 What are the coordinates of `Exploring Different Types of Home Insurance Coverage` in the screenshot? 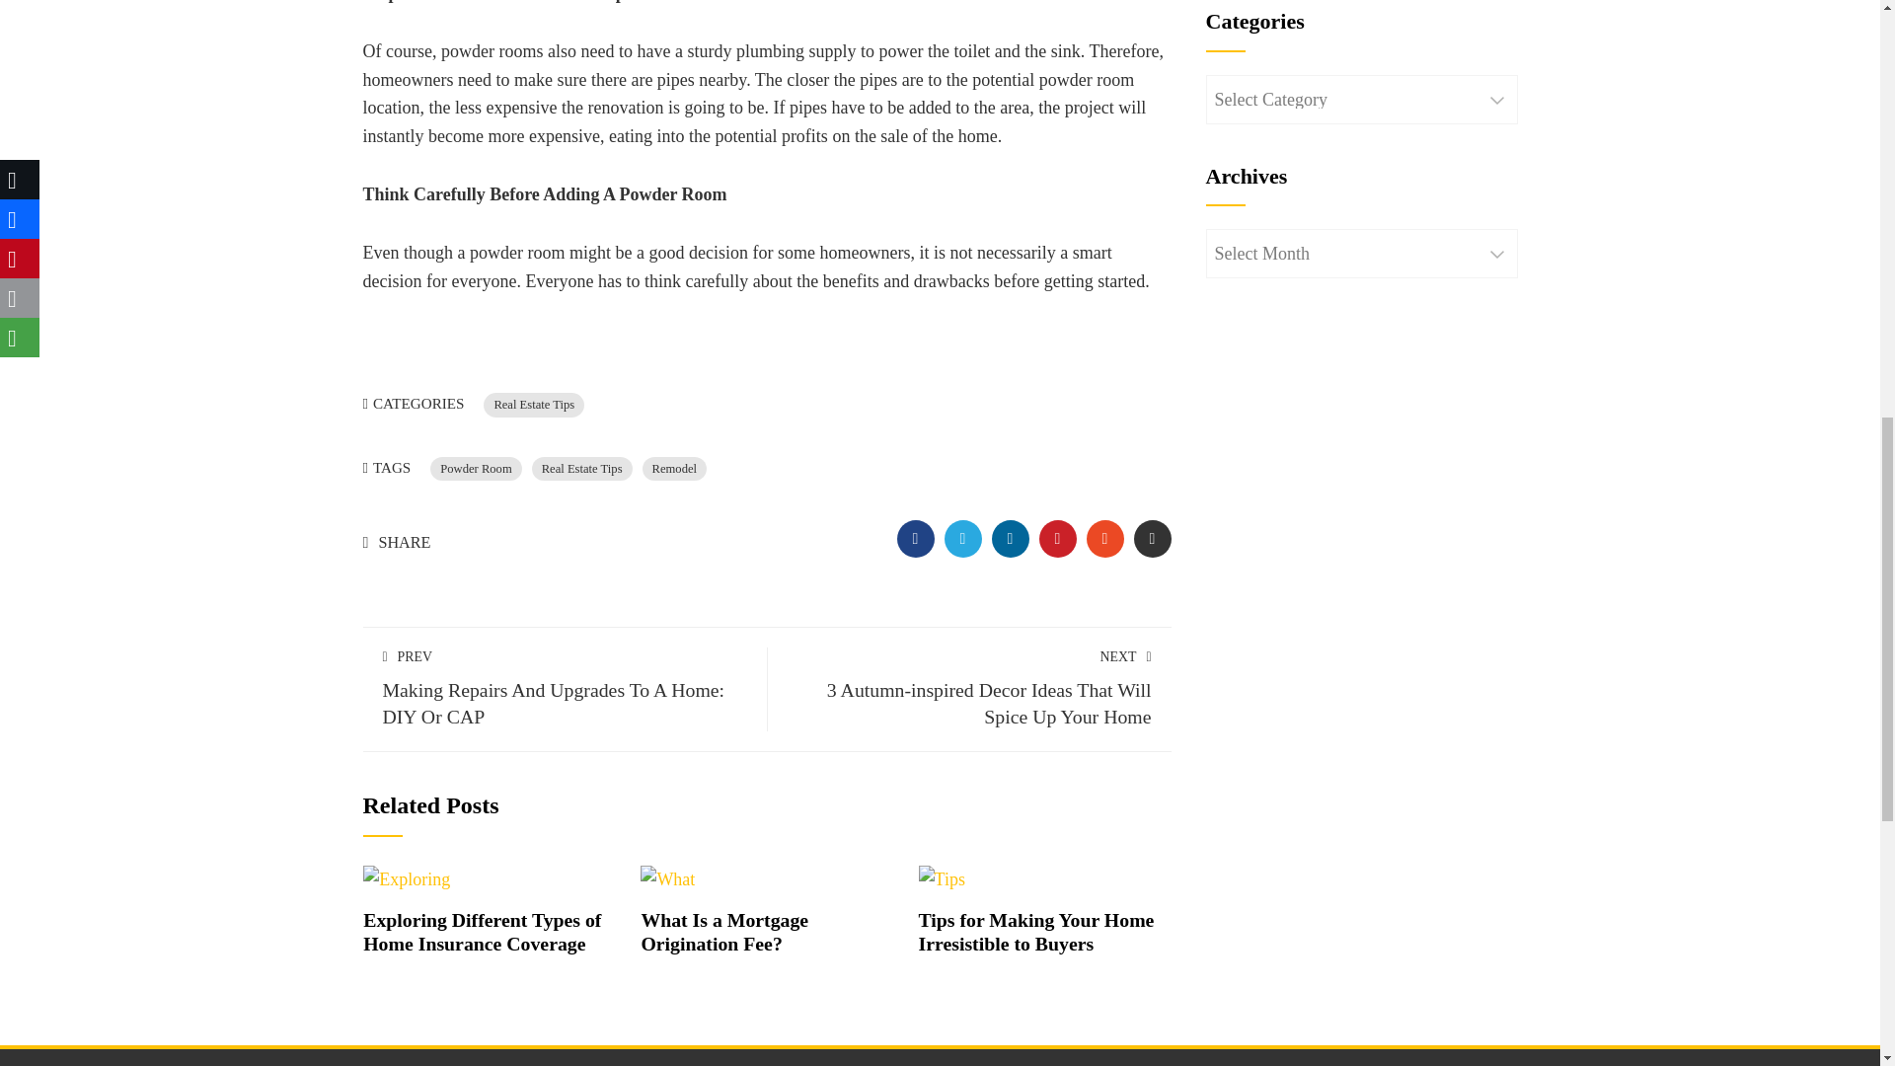 It's located at (1036, 932).